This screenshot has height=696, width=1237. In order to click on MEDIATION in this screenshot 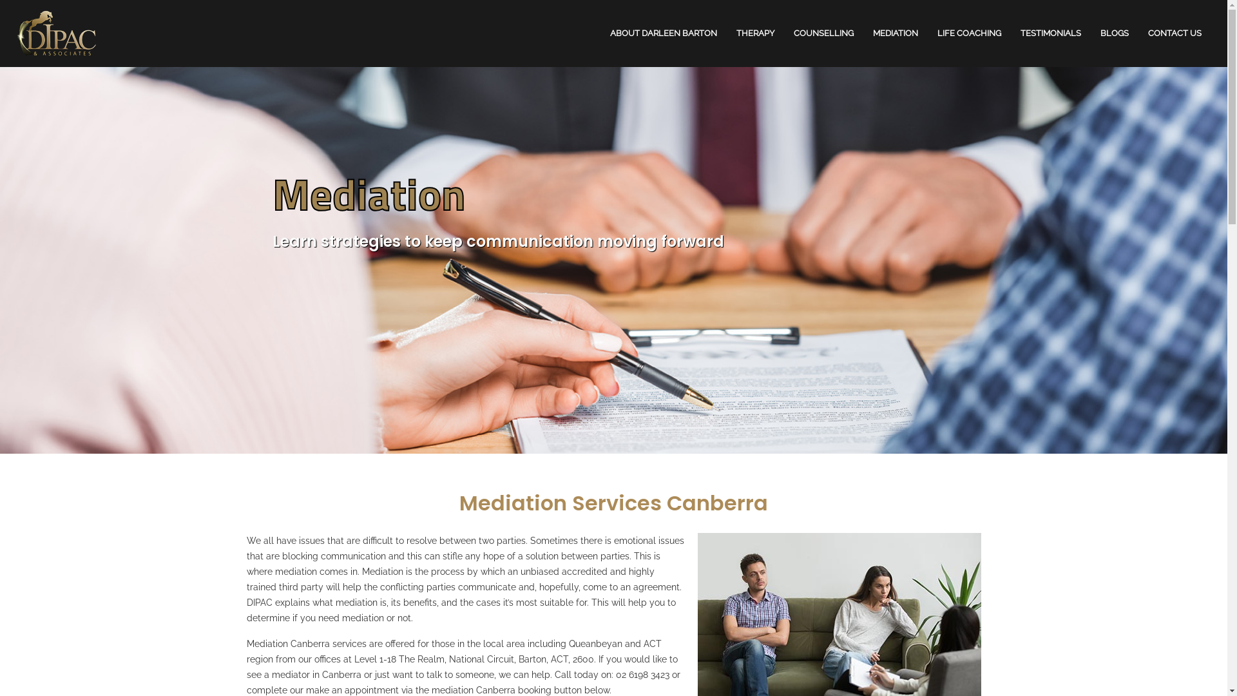, I will do `click(896, 34)`.